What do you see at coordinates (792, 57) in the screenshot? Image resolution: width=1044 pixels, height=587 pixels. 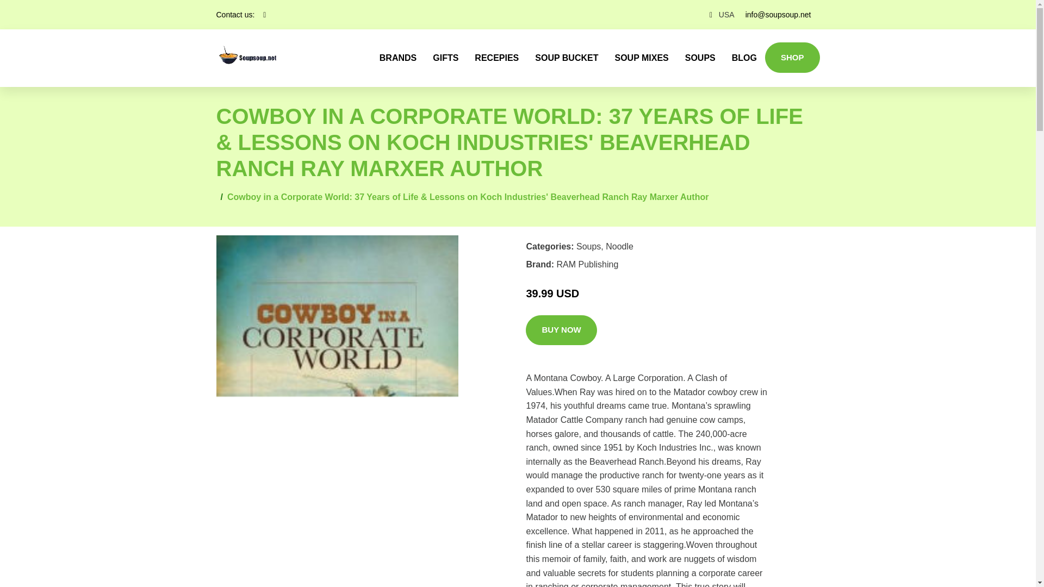 I see `SHOP` at bounding box center [792, 57].